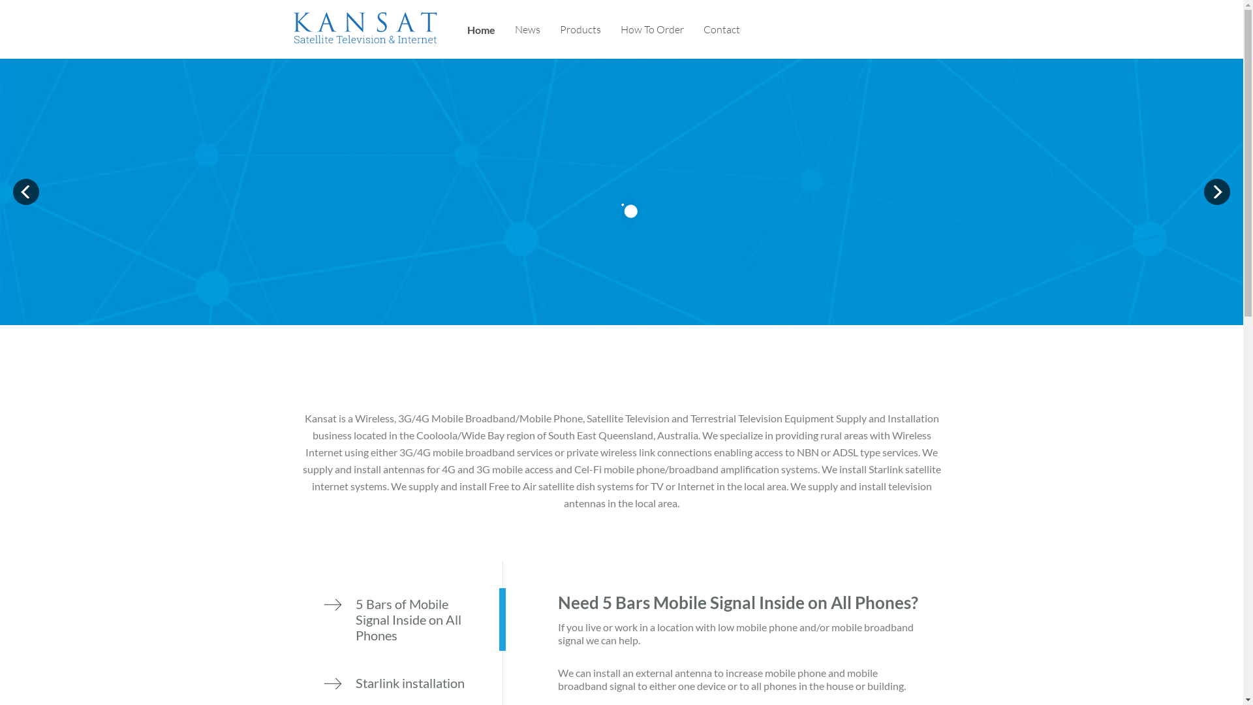 The image size is (1253, 705). I want to click on Starlink installation, so click(418, 683).